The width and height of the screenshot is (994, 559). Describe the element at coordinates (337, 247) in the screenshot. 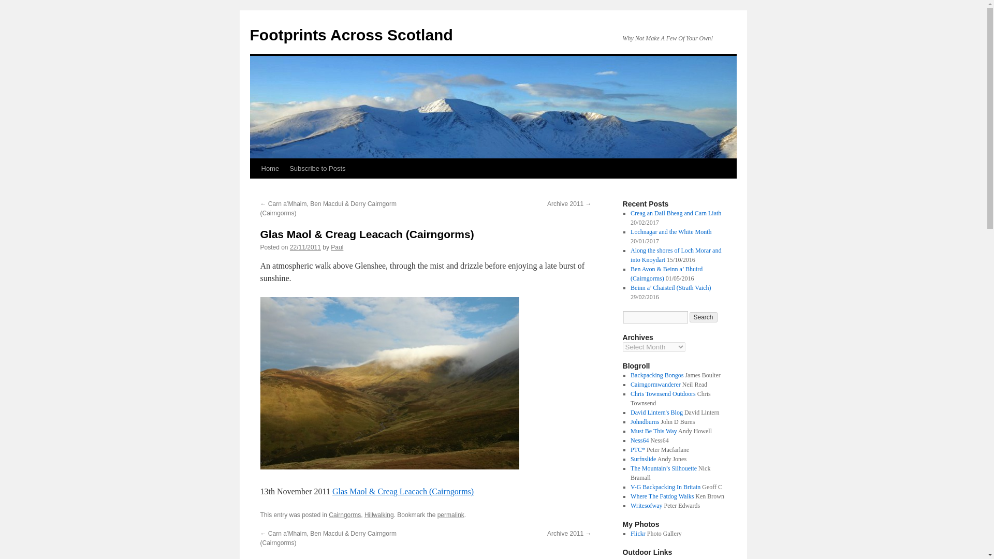

I see `View all posts by Paul` at that location.